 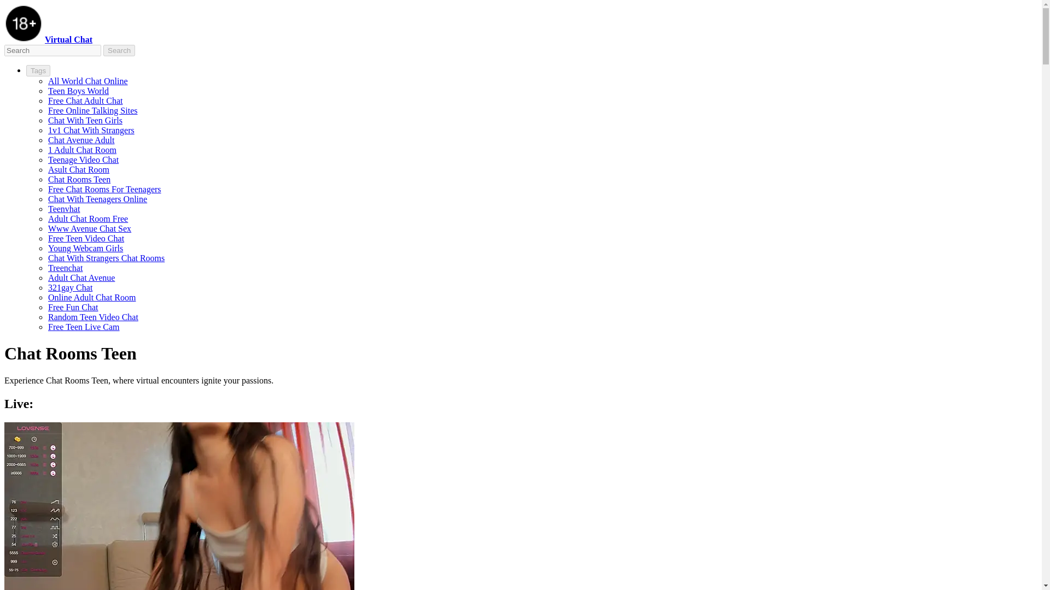 What do you see at coordinates (97, 199) in the screenshot?
I see `Chat With Teenagers Online` at bounding box center [97, 199].